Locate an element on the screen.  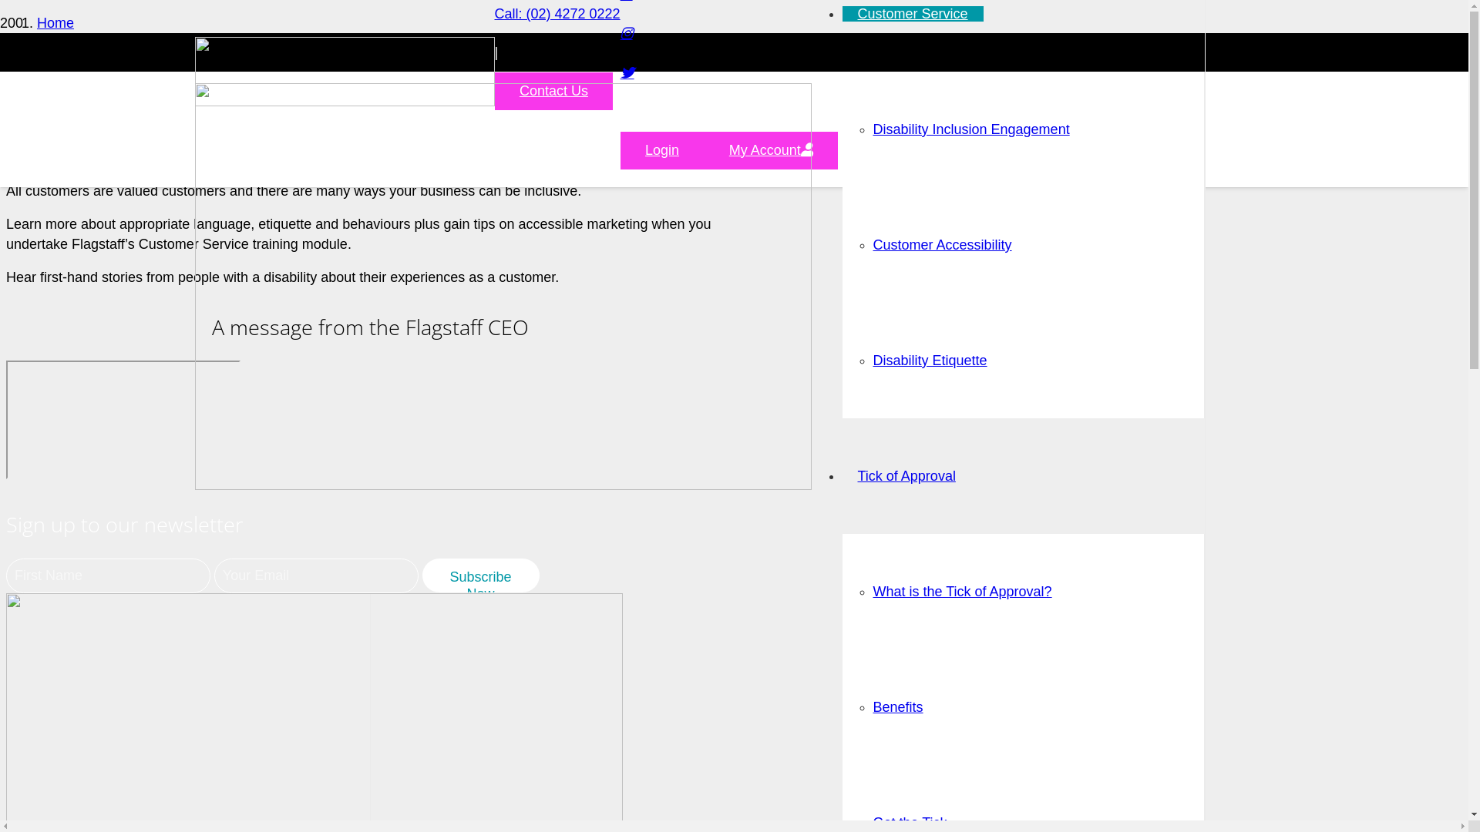
Login is located at coordinates (663, 151).